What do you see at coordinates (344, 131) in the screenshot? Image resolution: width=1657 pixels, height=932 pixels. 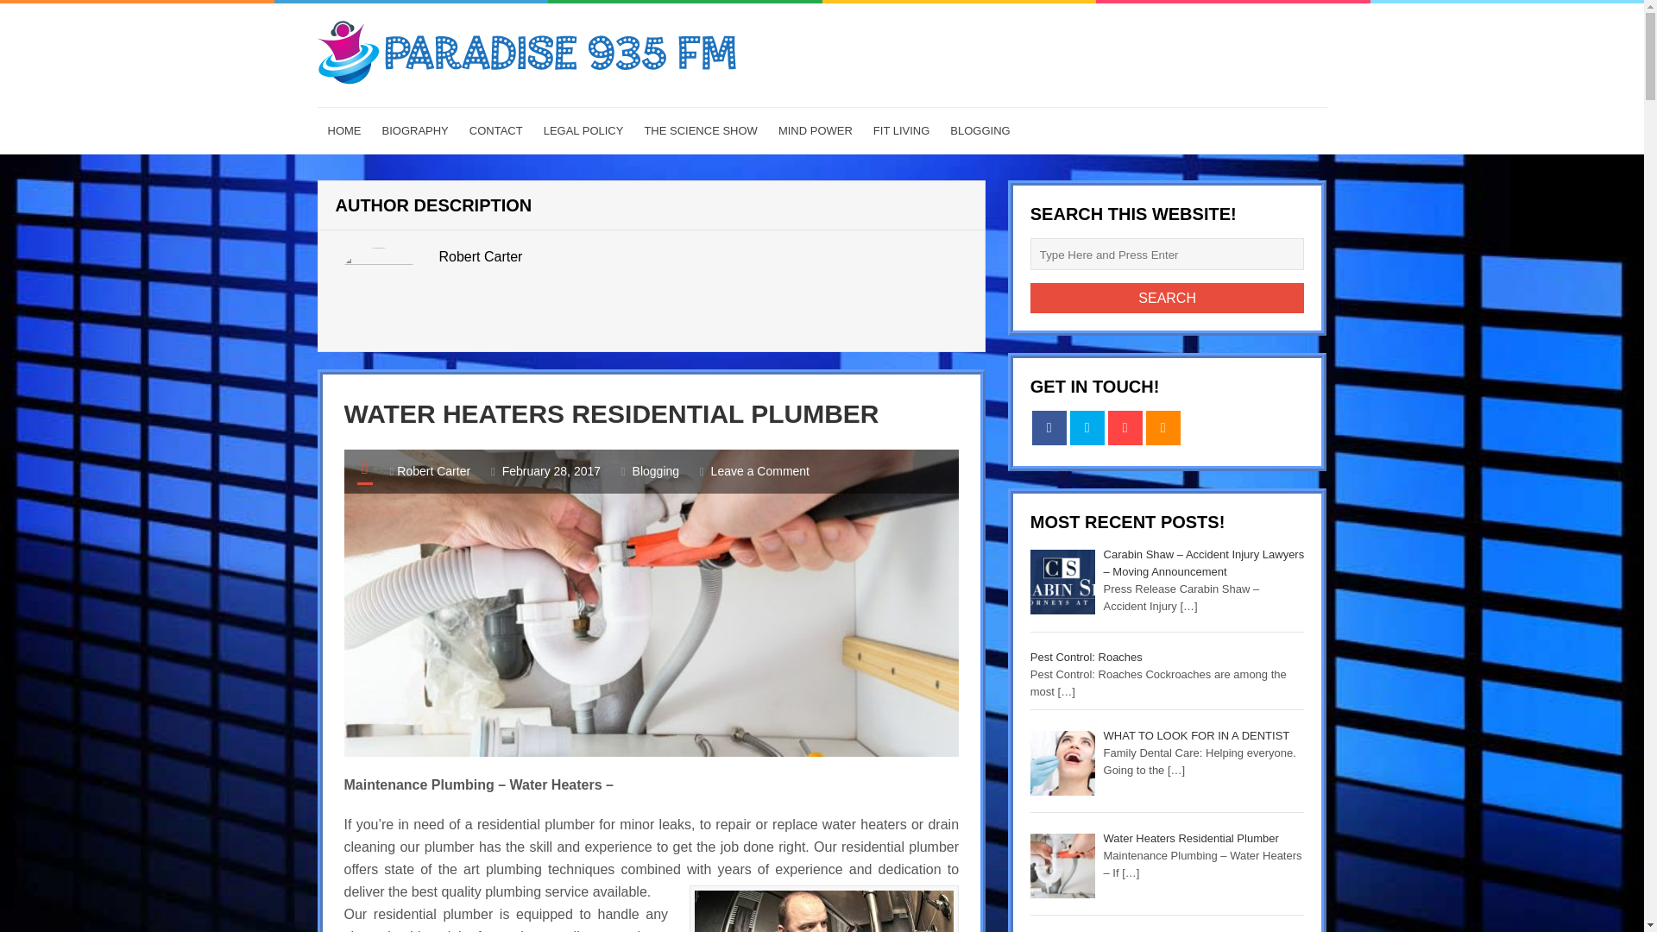 I see `HOME` at bounding box center [344, 131].